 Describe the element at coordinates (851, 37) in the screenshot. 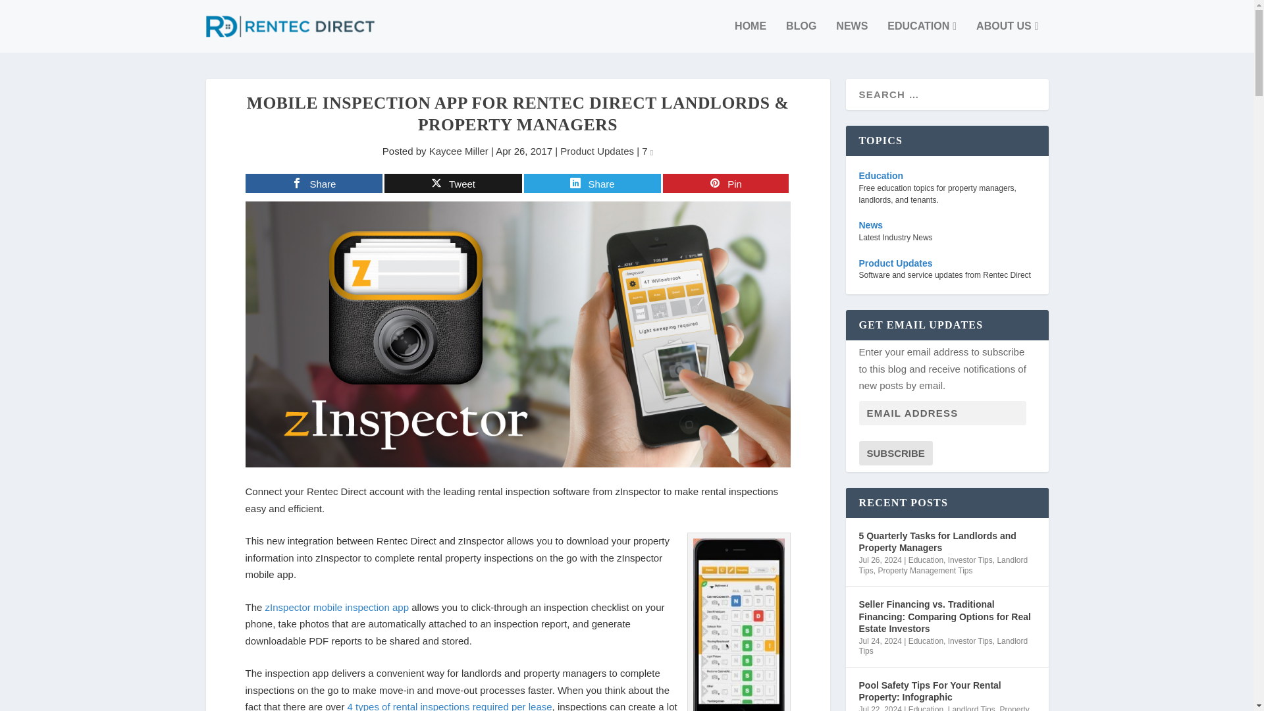

I see `NEWS` at that location.